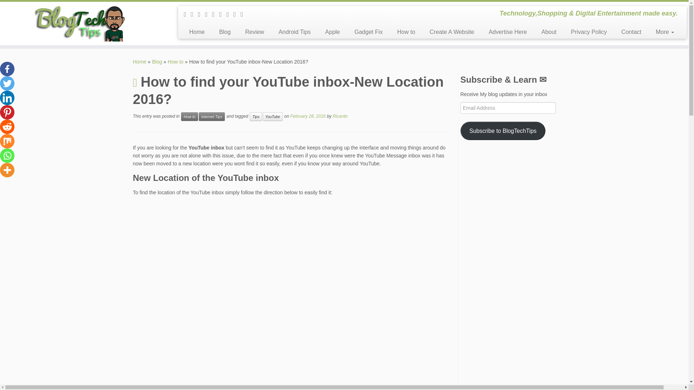 This screenshot has height=390, width=694. Describe the element at coordinates (212, 116) in the screenshot. I see `View all posts in Internet Tips` at that location.